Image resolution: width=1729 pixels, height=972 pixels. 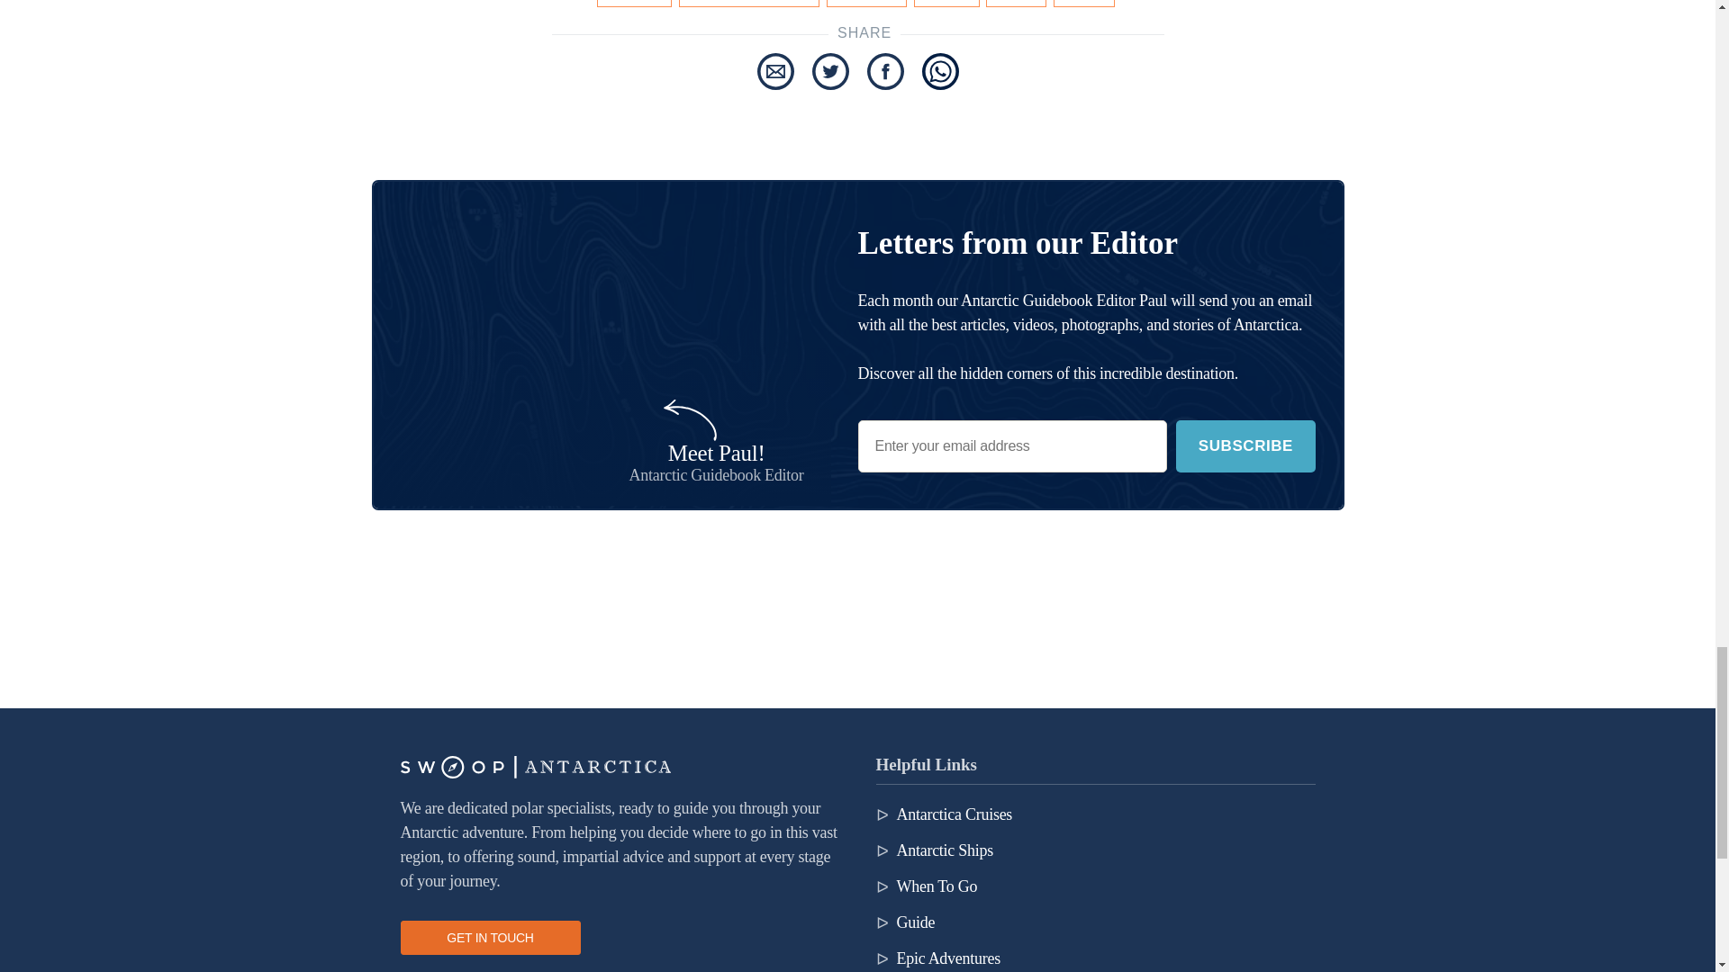 I want to click on Share via Email, so click(x=774, y=72).